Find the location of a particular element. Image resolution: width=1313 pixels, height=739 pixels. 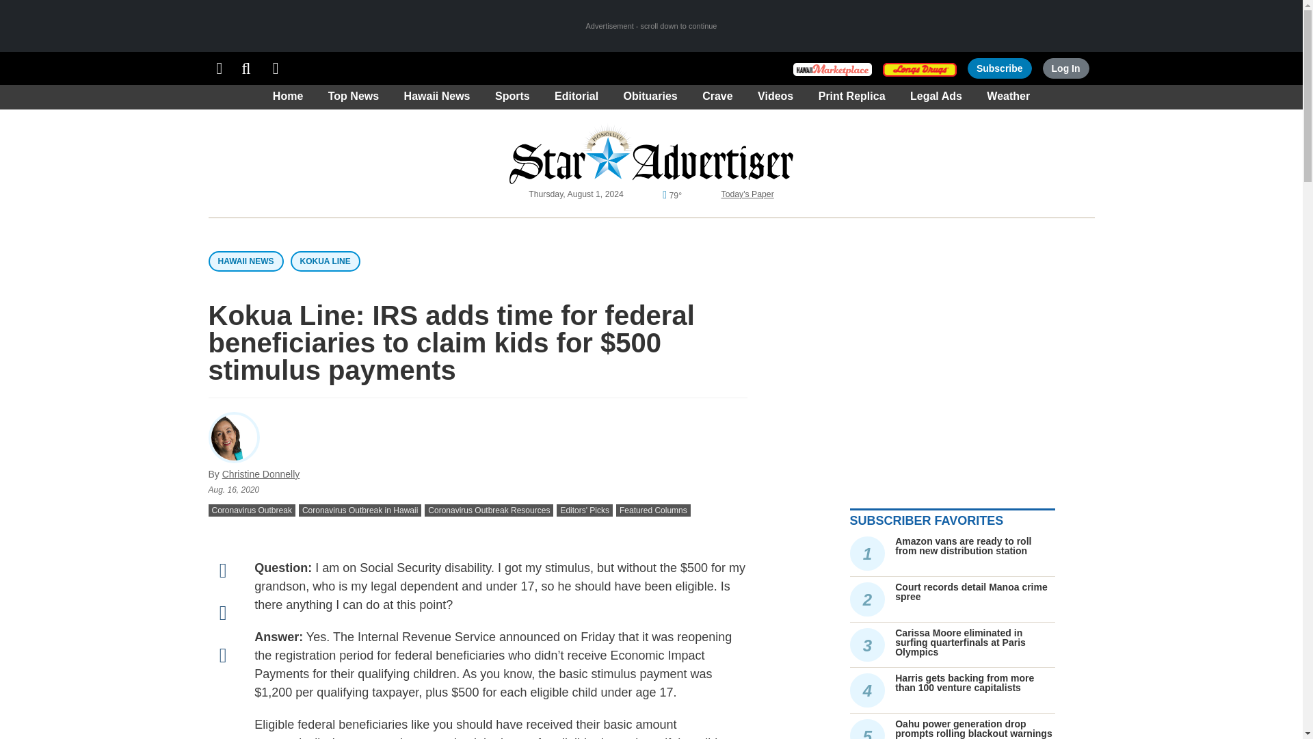

Amazon vans are ready to roll from new distribution station is located at coordinates (963, 546).